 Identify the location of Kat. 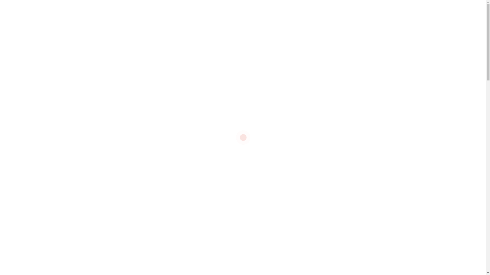
(349, 147).